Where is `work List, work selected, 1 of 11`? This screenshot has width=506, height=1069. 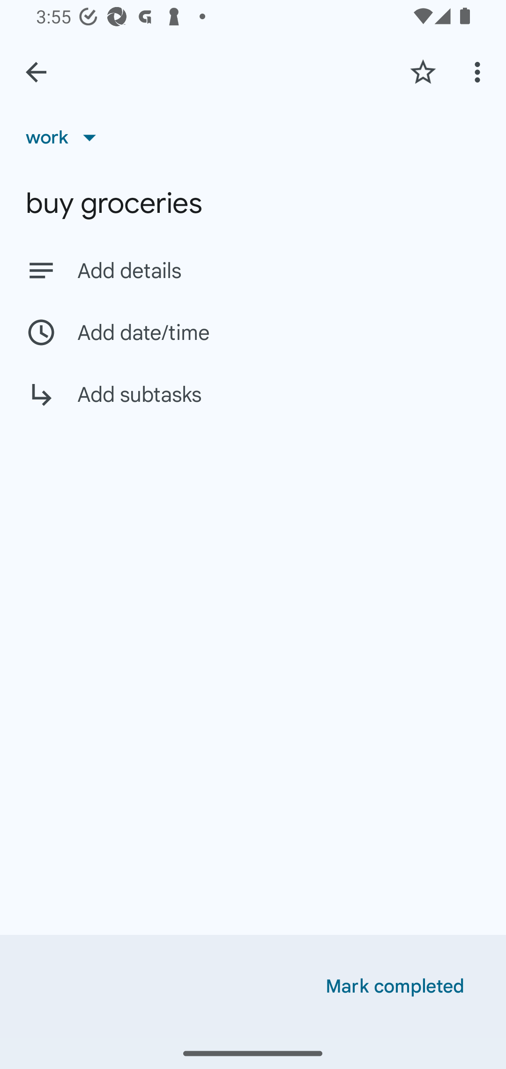
work List, work selected, 1 of 11 is located at coordinates (65, 137).